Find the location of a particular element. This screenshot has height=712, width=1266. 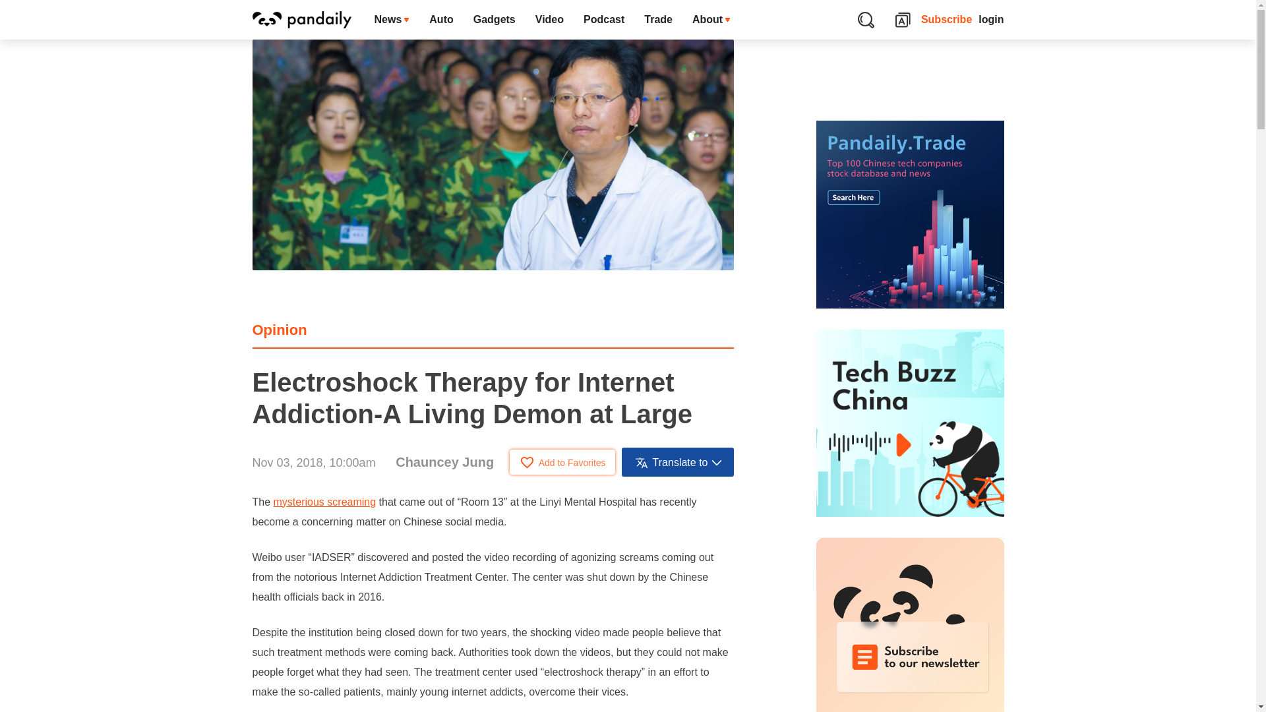

Podcast is located at coordinates (603, 20).